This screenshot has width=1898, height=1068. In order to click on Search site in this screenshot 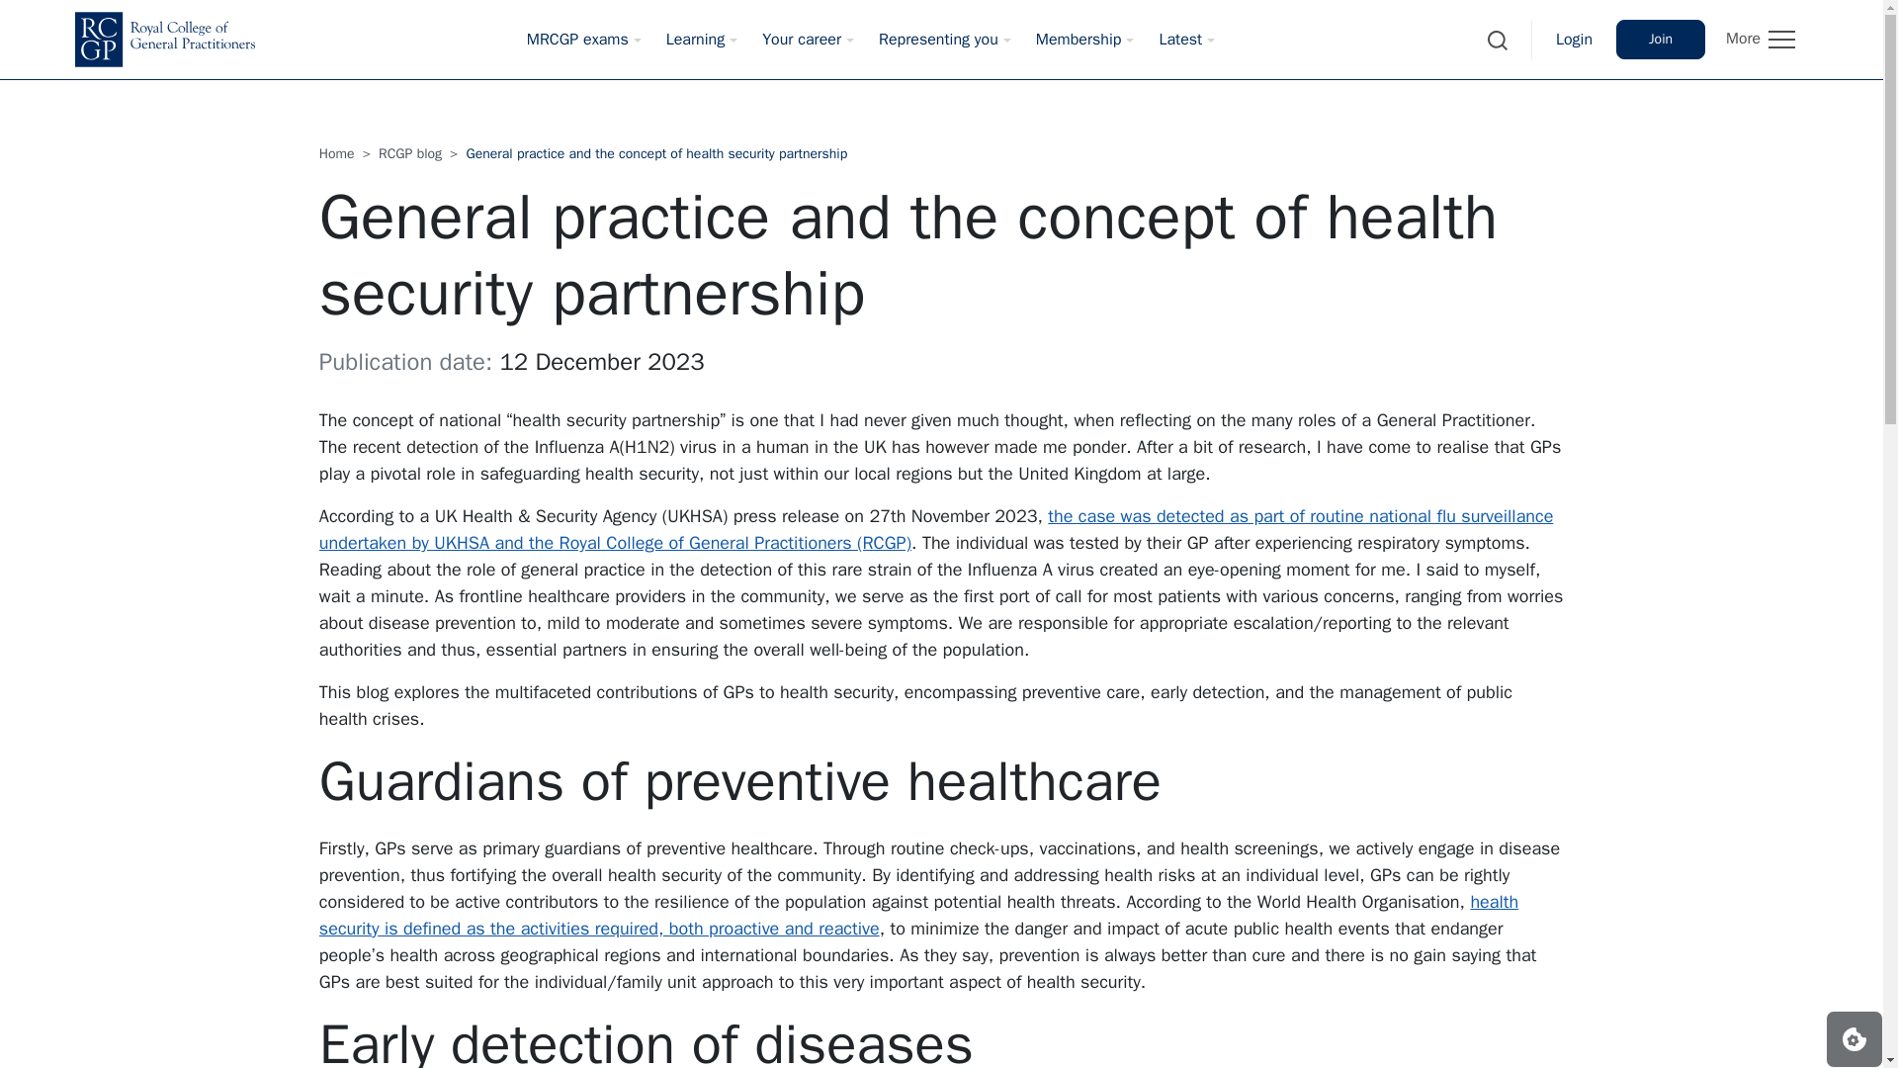, I will do `click(1498, 40)`.